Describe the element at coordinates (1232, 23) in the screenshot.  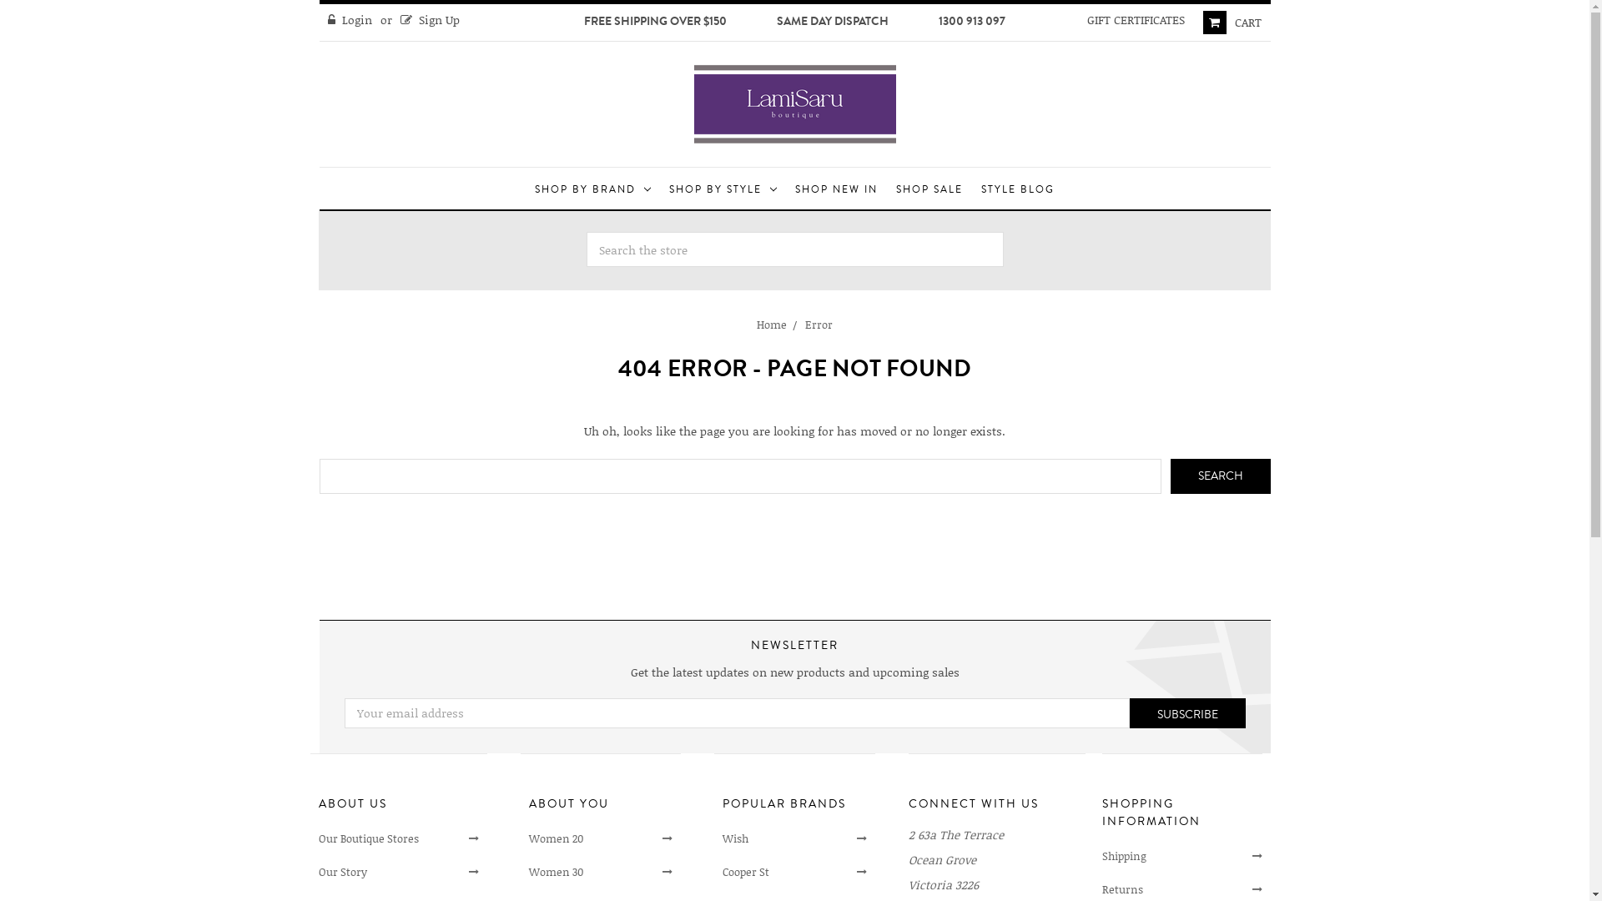
I see `CART` at that location.